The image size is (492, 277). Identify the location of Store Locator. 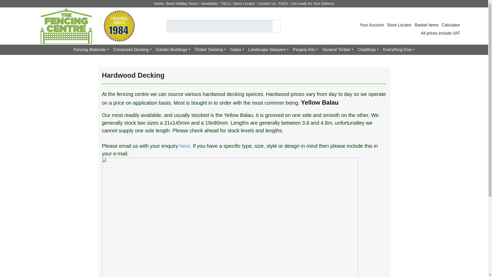
(399, 28).